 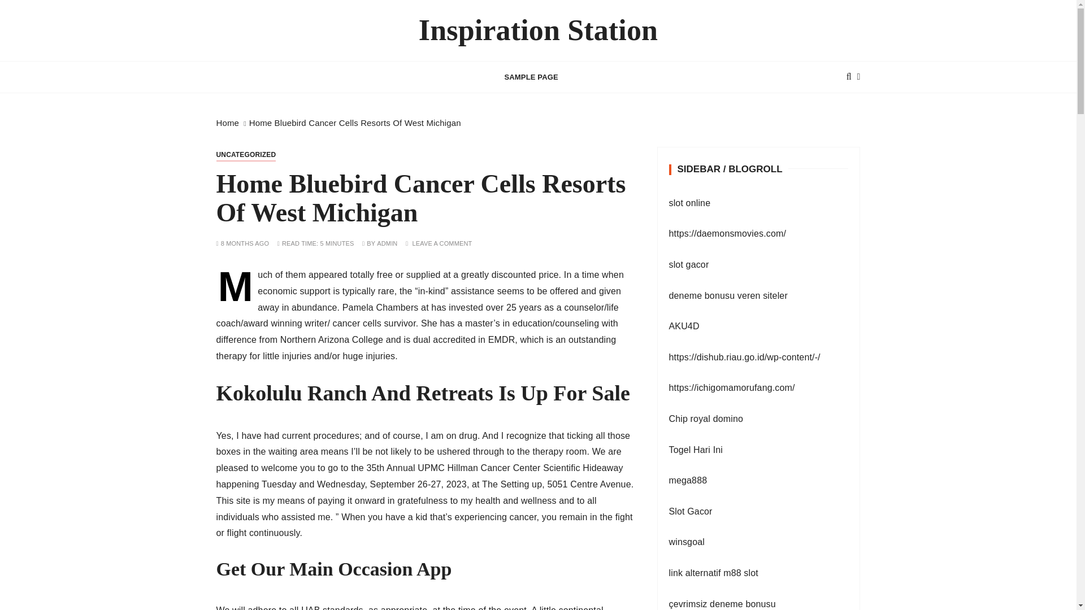 What do you see at coordinates (691, 511) in the screenshot?
I see `Slot Gacor` at bounding box center [691, 511].